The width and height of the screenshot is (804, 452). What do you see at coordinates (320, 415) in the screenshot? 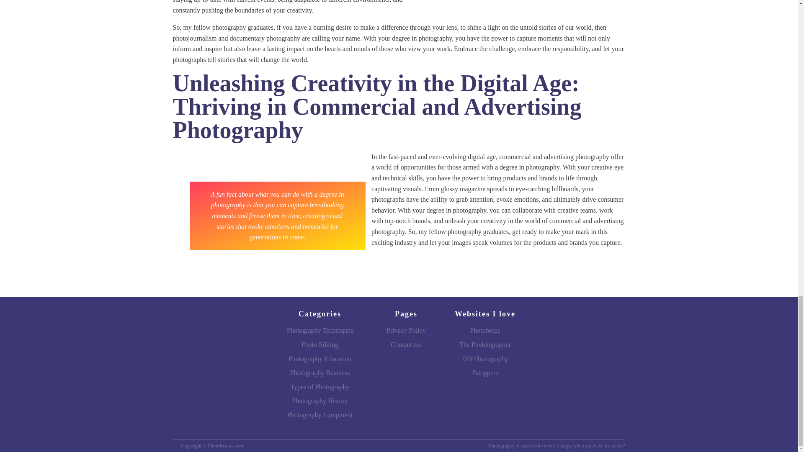
I see `Photography Equipment` at bounding box center [320, 415].